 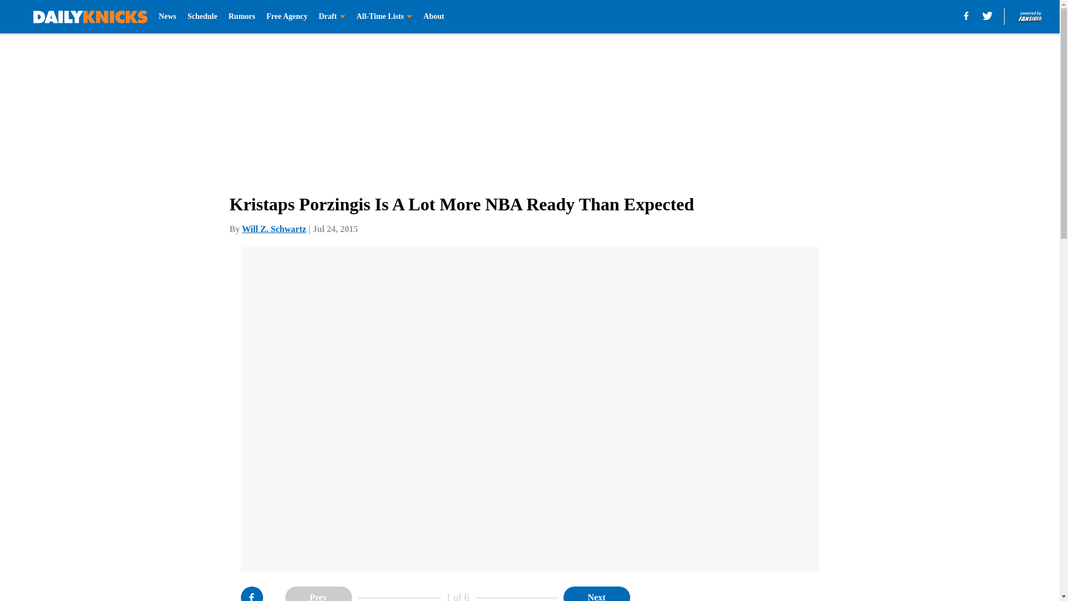 I want to click on News, so click(x=167, y=17).